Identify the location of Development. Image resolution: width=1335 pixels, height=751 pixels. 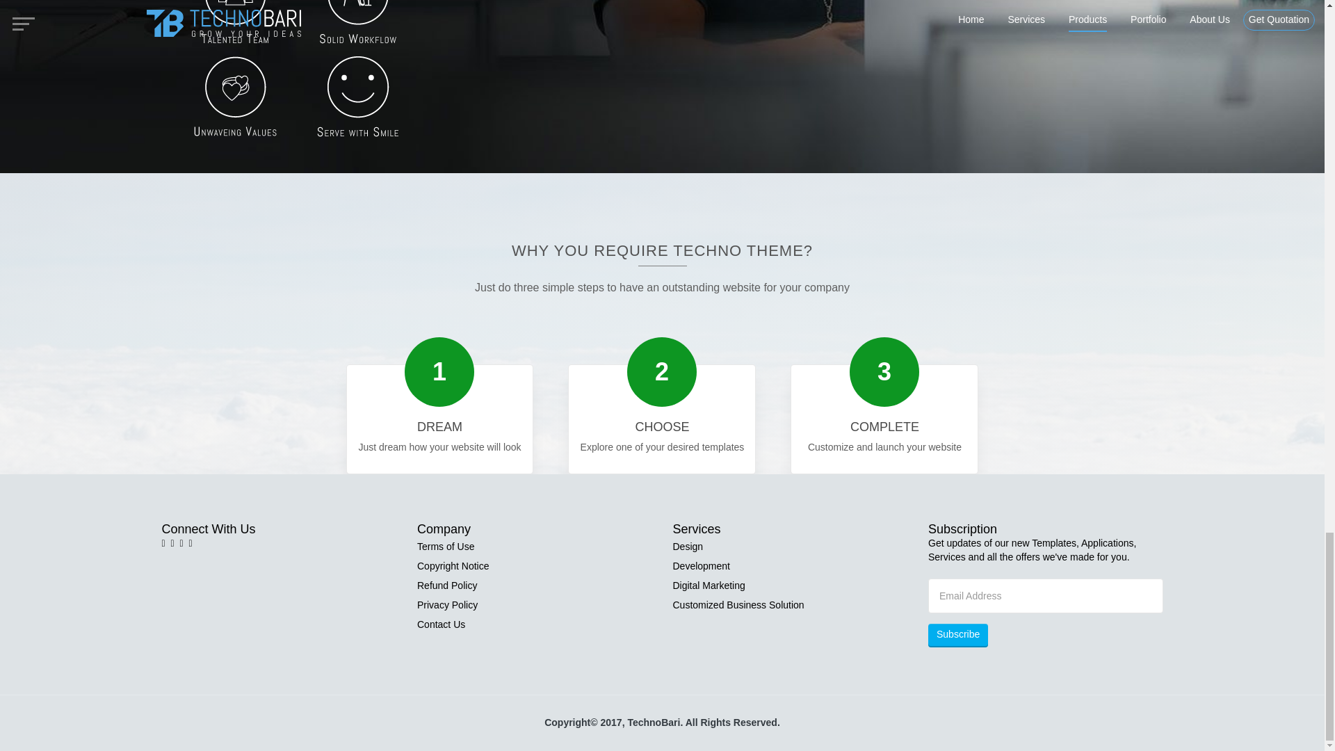
(701, 566).